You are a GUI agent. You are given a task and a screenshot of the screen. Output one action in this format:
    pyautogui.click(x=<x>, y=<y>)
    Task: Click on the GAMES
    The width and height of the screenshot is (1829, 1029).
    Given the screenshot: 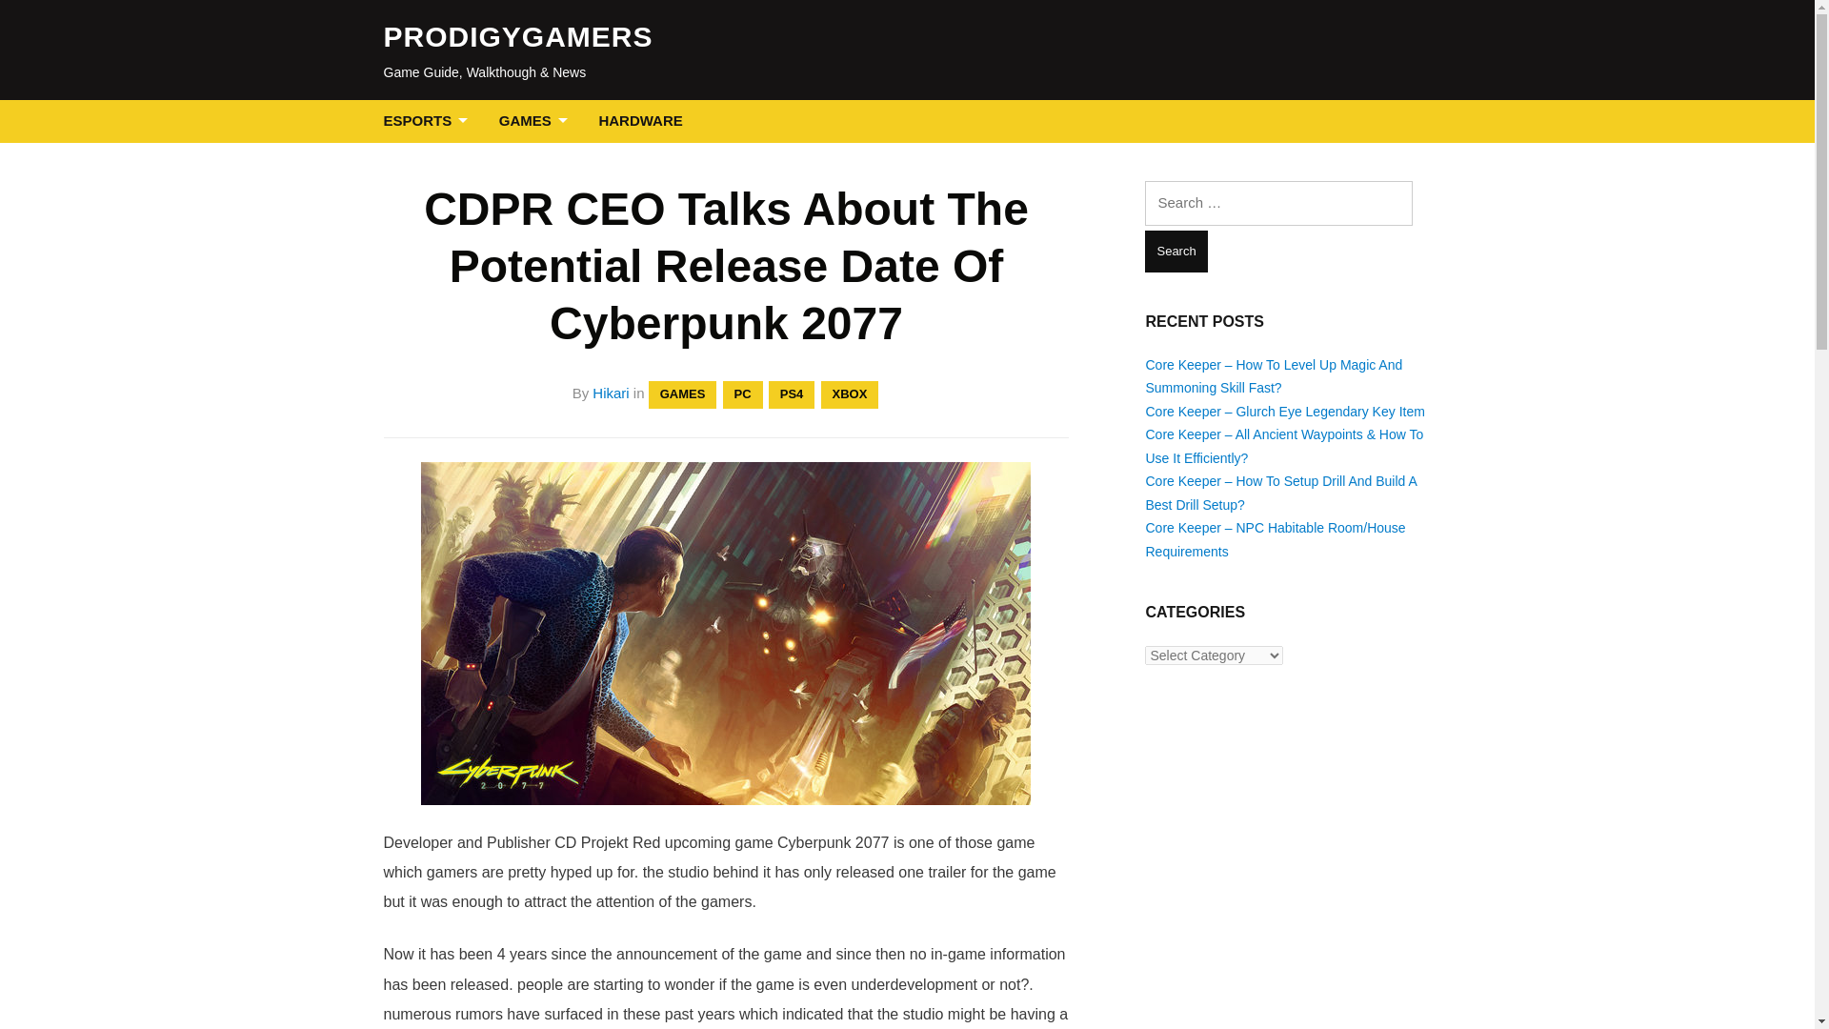 What is the action you would take?
    pyautogui.click(x=537, y=121)
    